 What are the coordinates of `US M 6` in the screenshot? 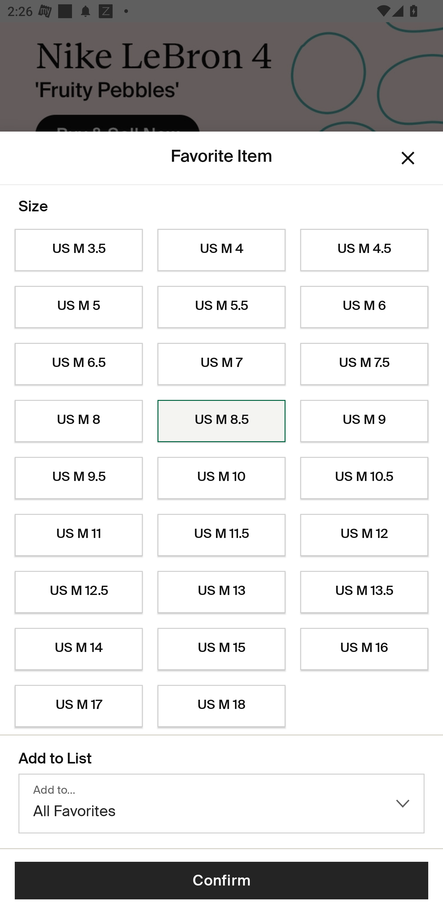 It's located at (364, 307).